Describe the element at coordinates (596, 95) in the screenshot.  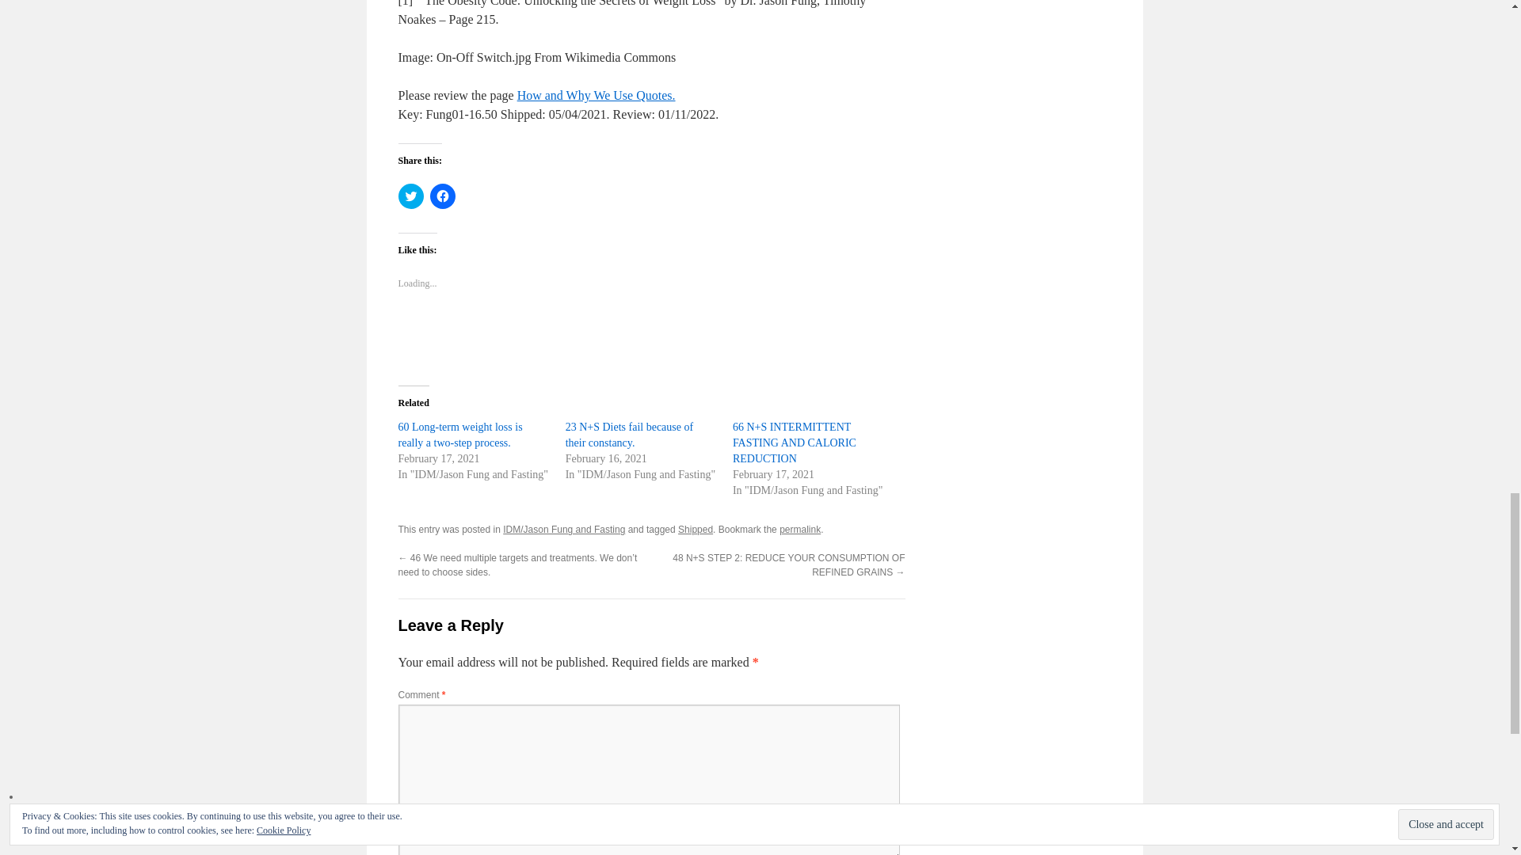
I see `How and Why We Use Quotes.` at that location.